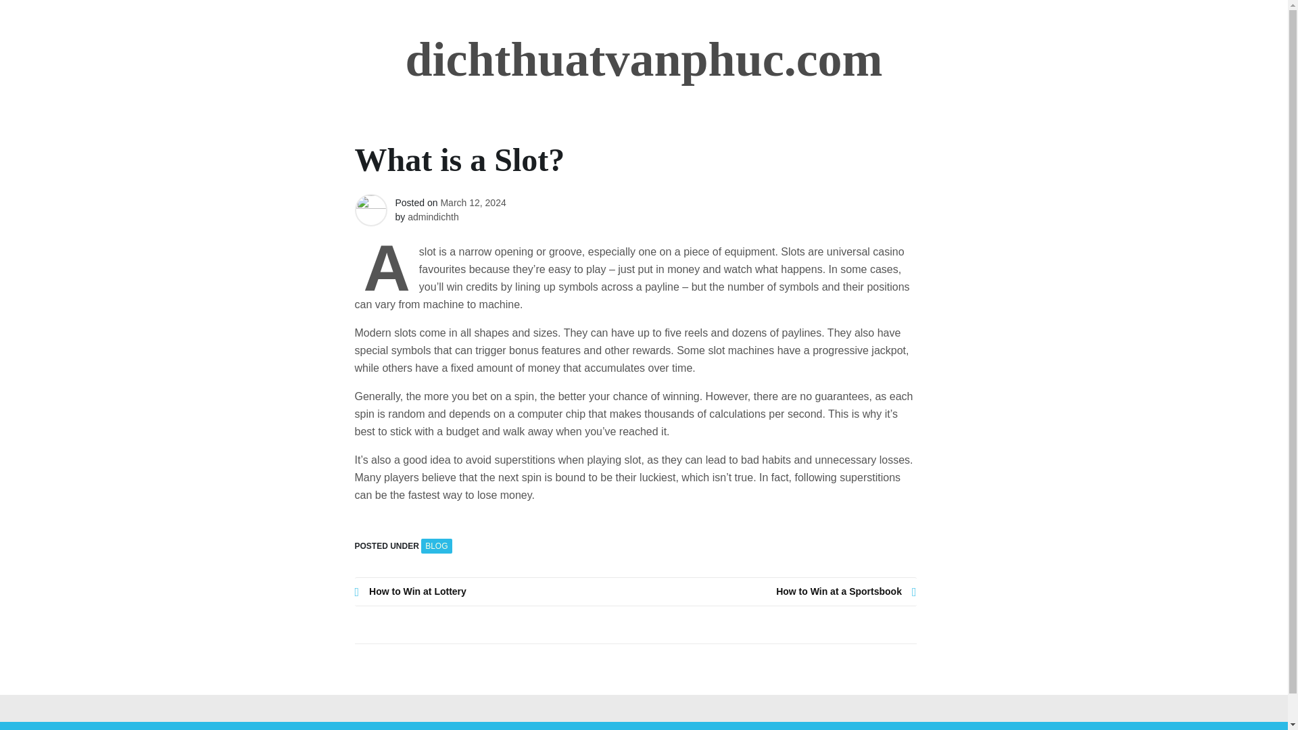 The image size is (1298, 730). Describe the element at coordinates (27, 11) in the screenshot. I see `Search` at that location.